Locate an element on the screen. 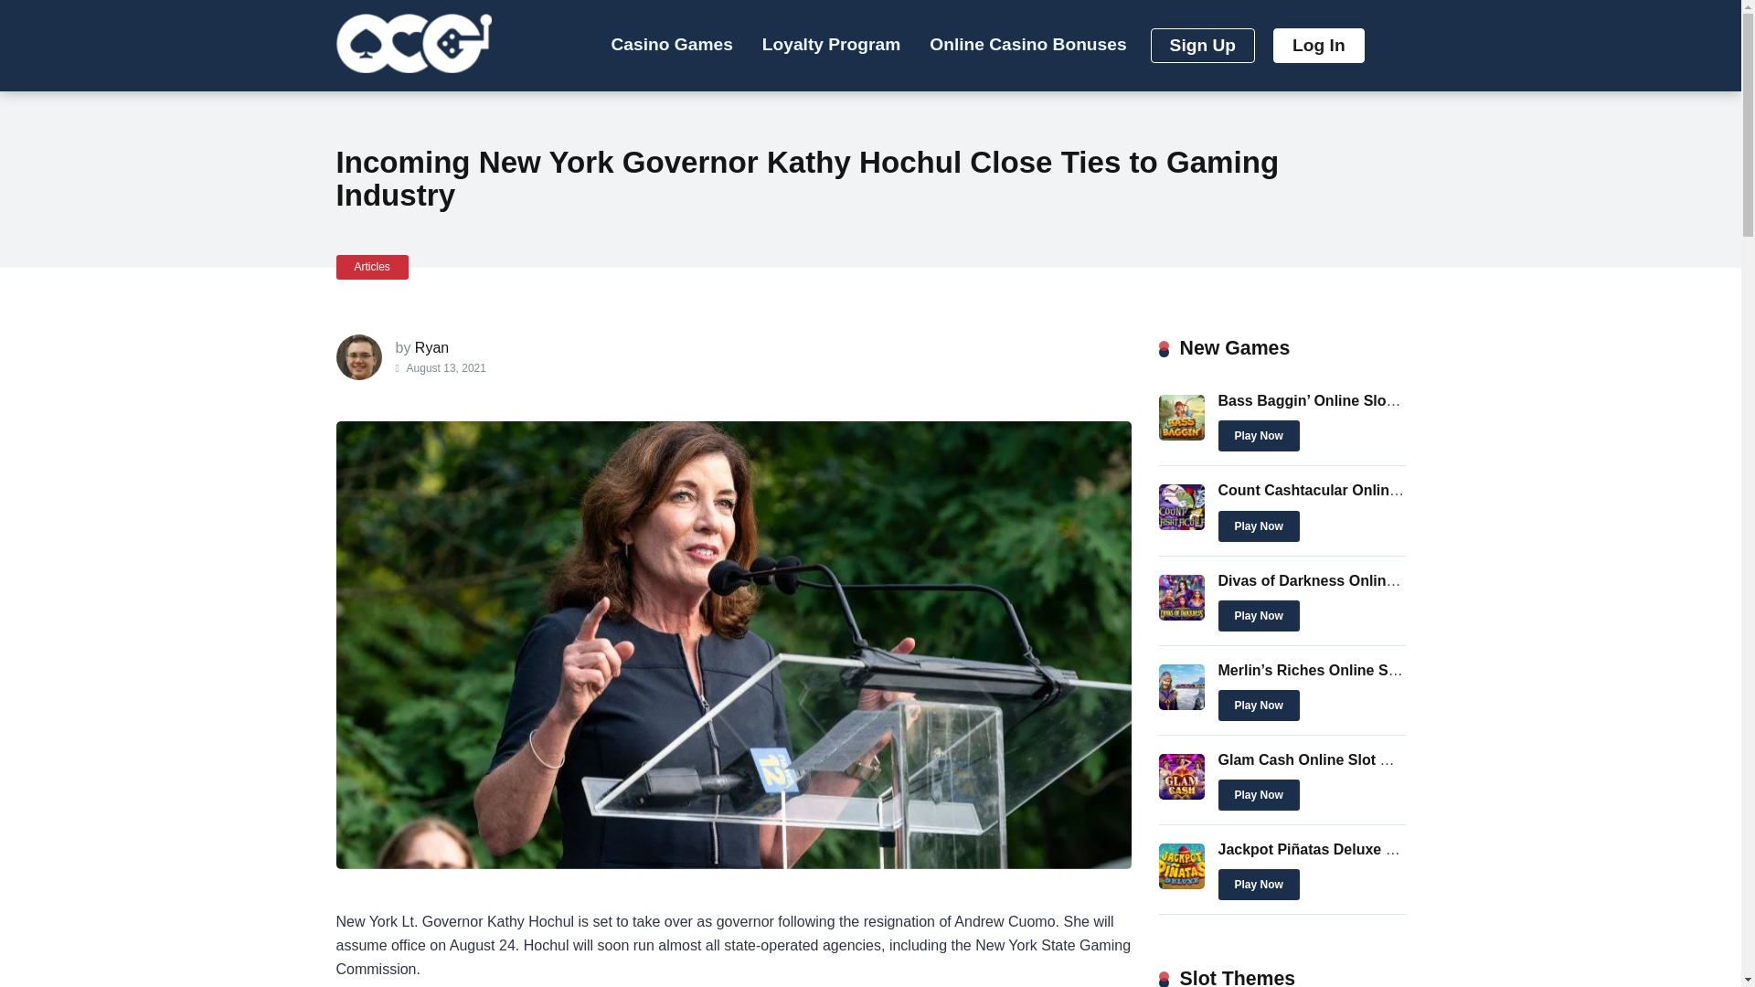 The width and height of the screenshot is (1755, 987). Divas of Darkness Online Slot Game Review is located at coordinates (1371, 579).